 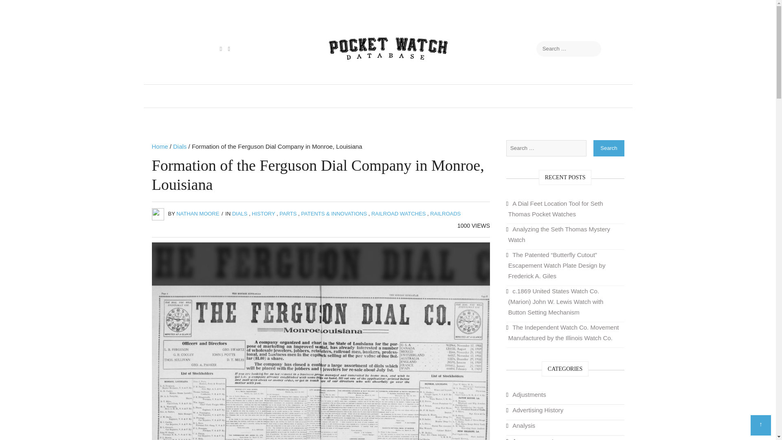 I want to click on FAQ, so click(x=594, y=96).